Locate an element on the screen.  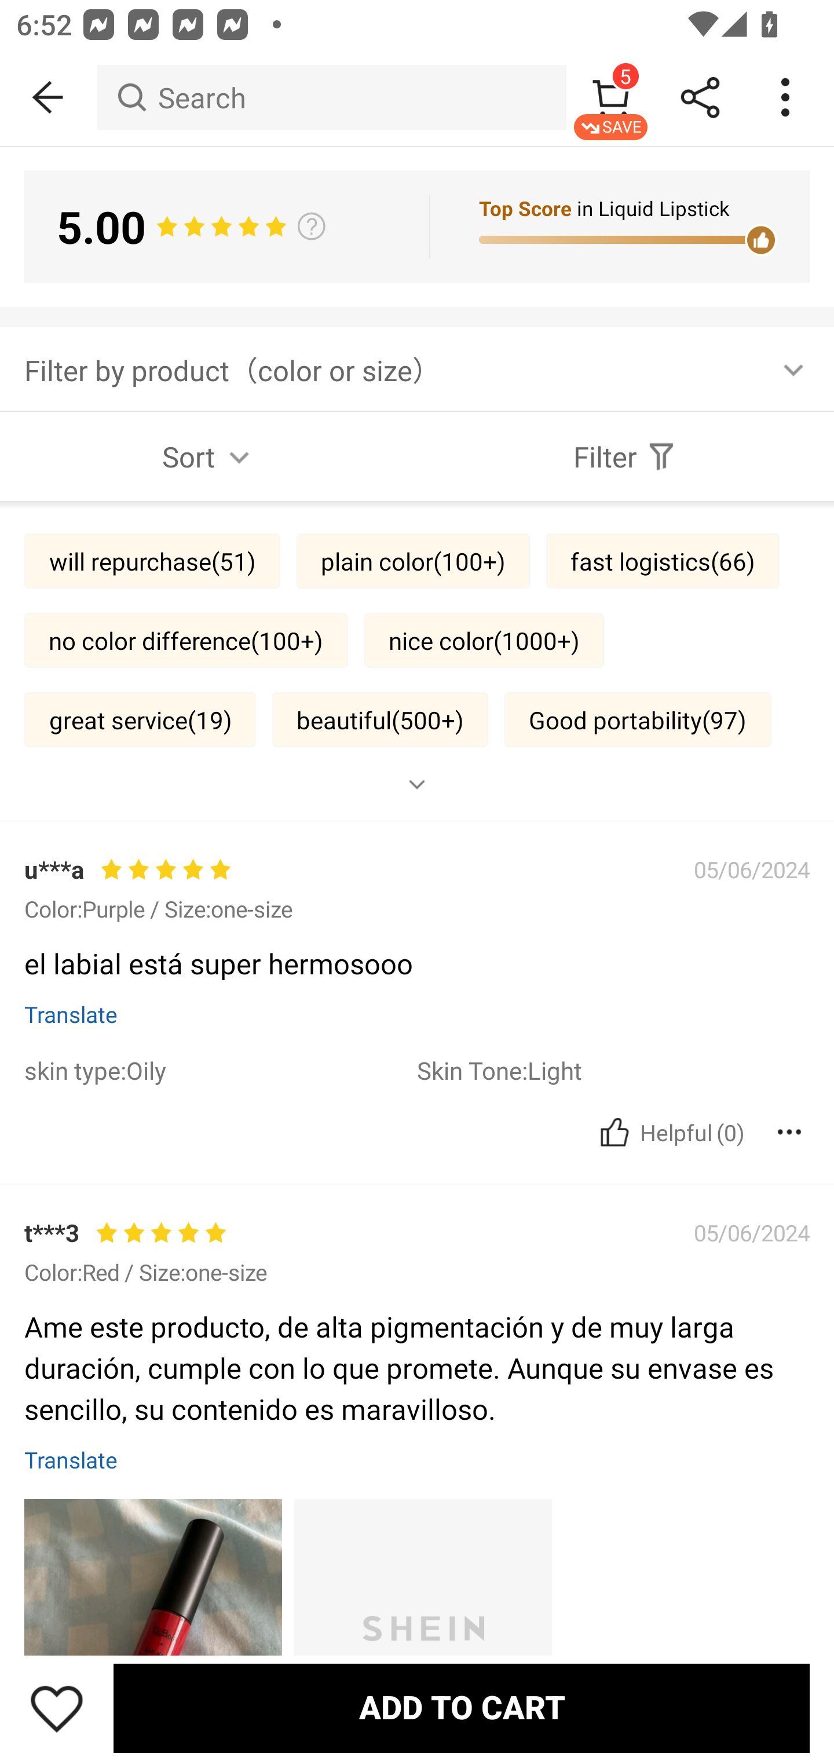
will repurchase(51) is located at coordinates (152, 561).